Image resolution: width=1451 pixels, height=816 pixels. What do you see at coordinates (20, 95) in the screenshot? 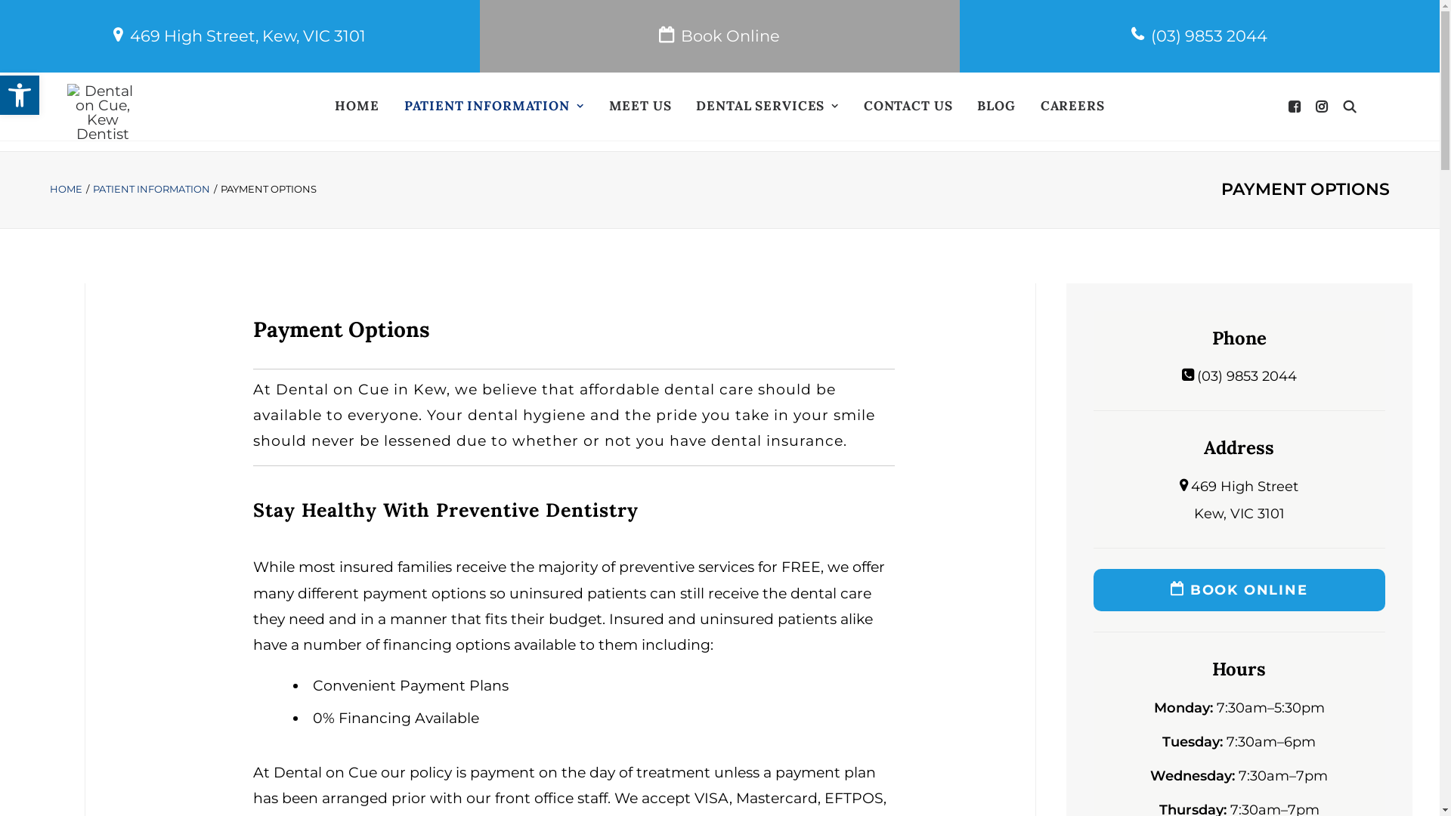
I see `Open toolbar
Accessibility Tools` at bounding box center [20, 95].